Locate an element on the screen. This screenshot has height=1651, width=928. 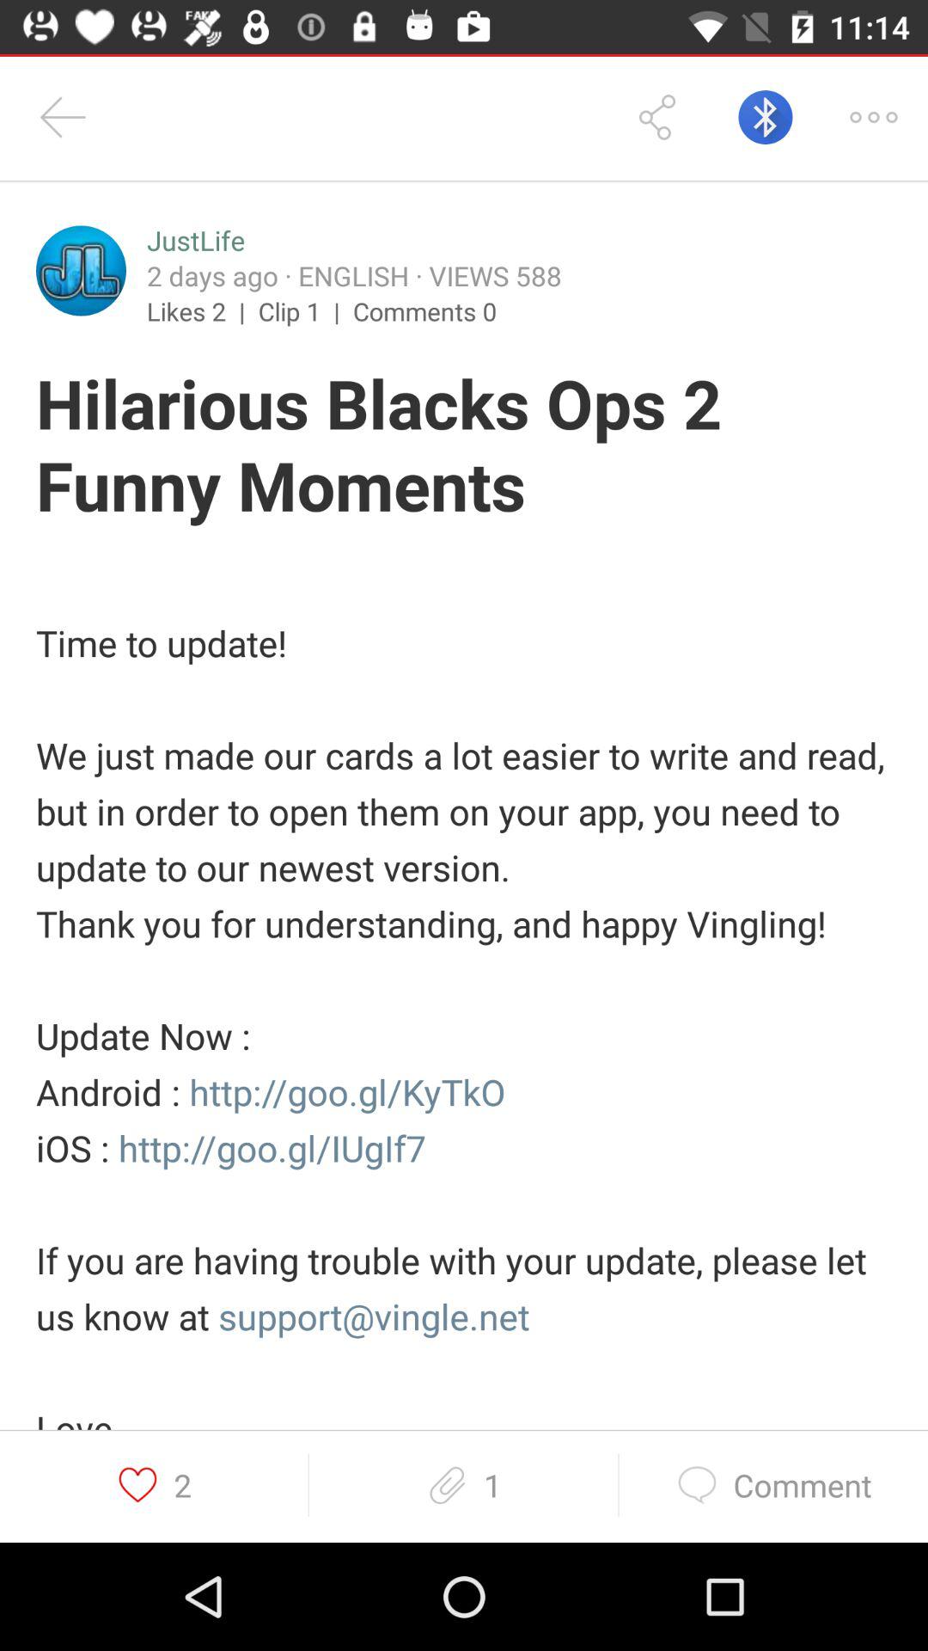
jump to clip 1  |   icon is located at coordinates (306, 310).